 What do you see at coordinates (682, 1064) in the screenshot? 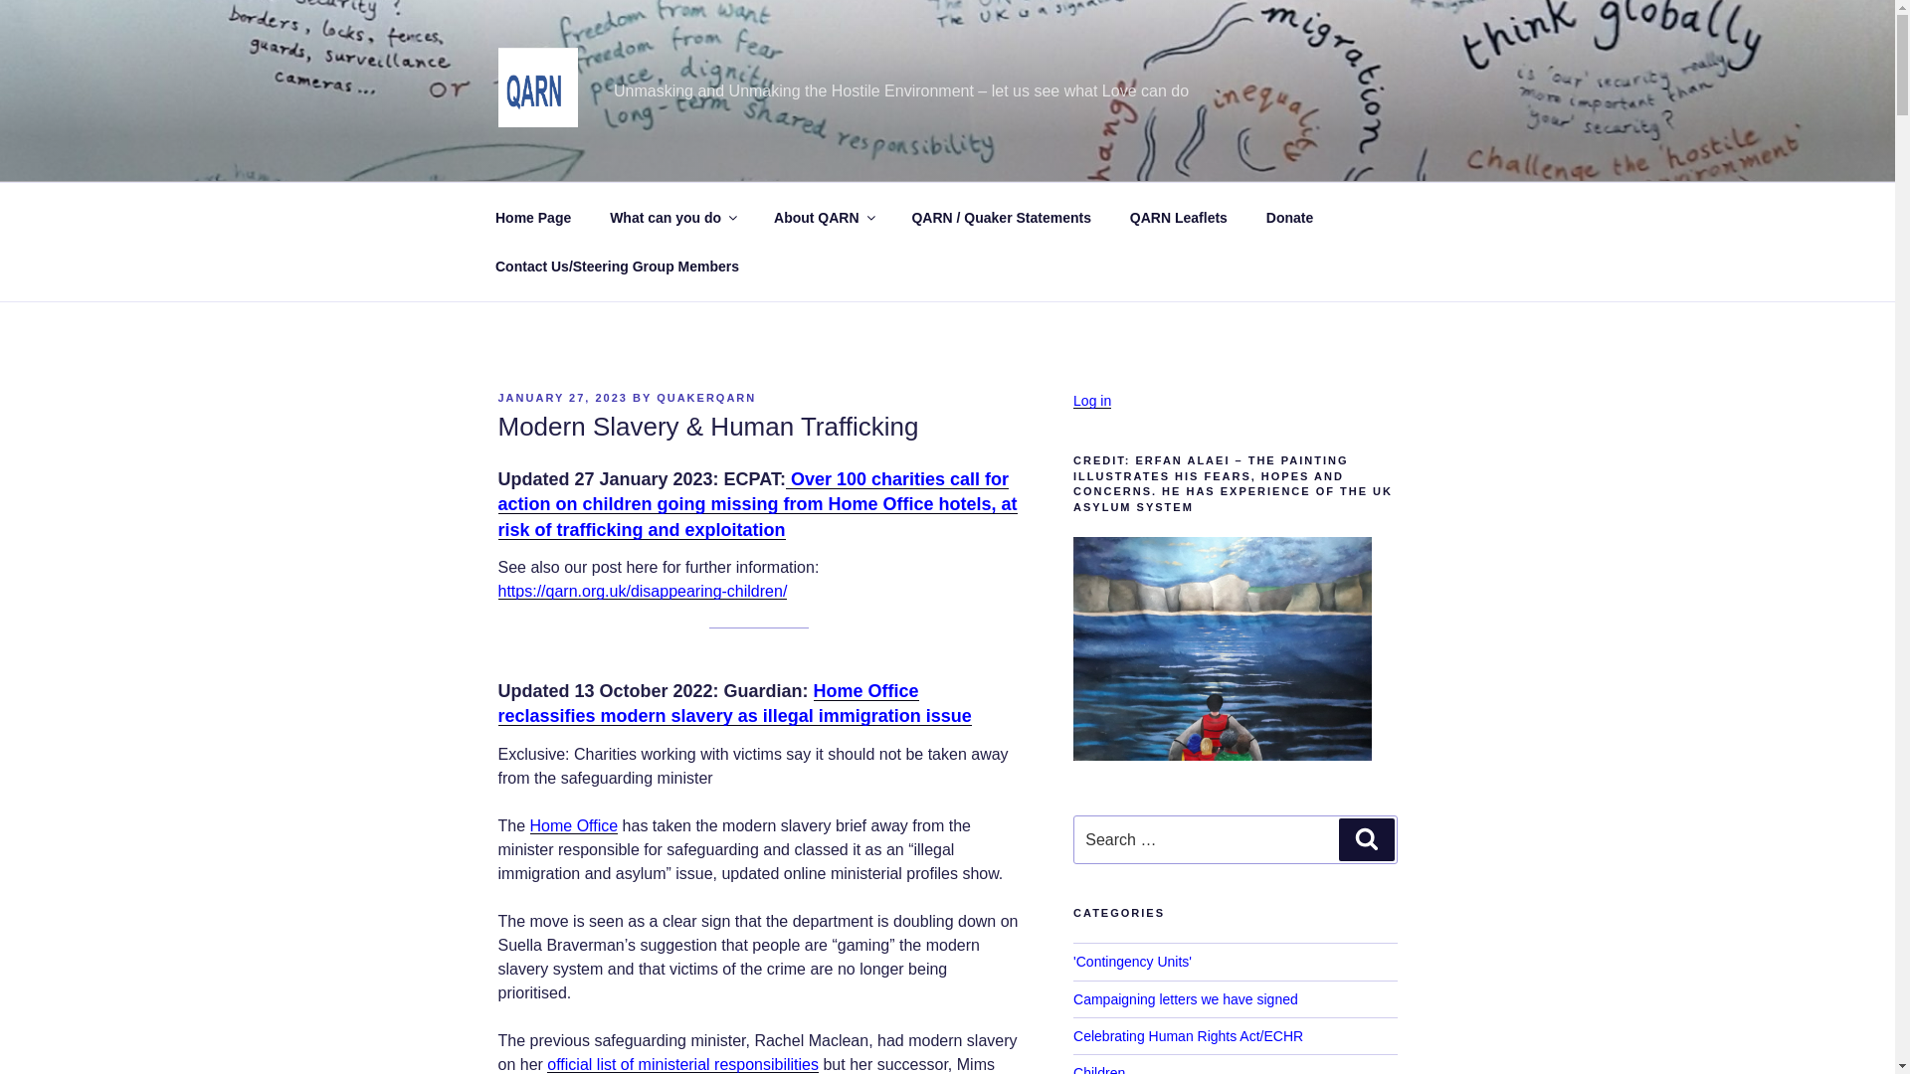
I see `official list of ministerial responsibilities` at bounding box center [682, 1064].